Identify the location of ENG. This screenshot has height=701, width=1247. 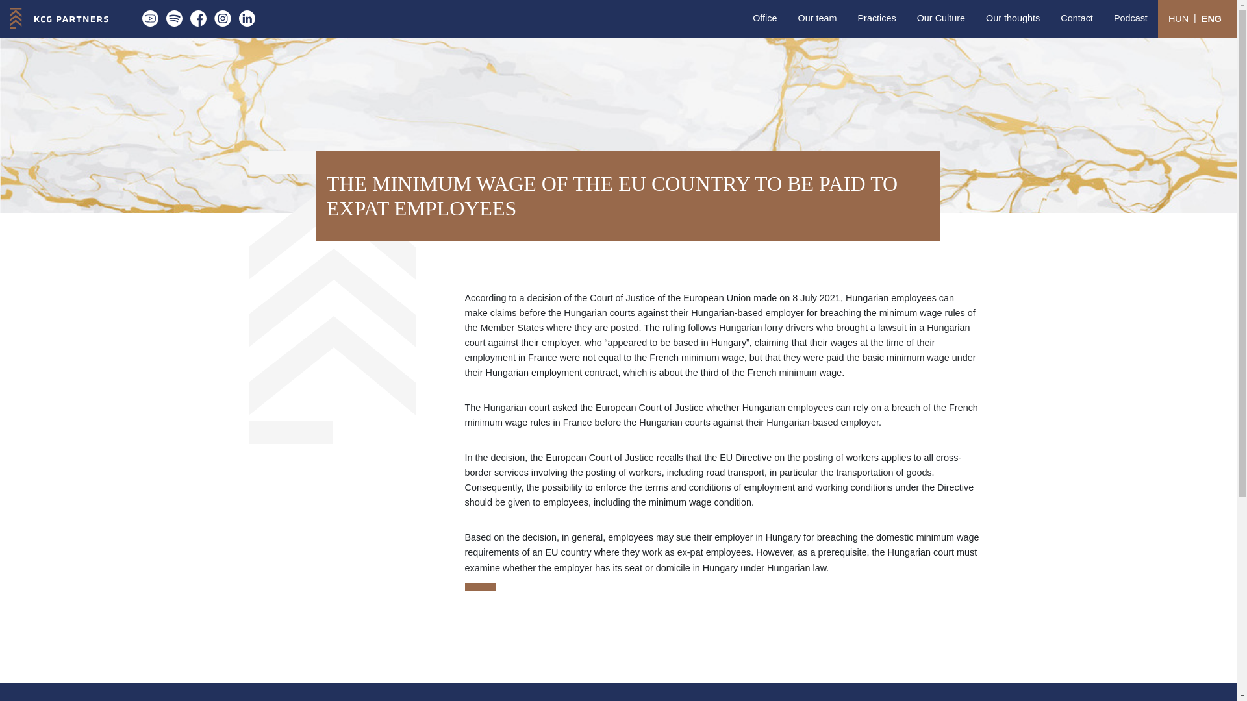
(1211, 18).